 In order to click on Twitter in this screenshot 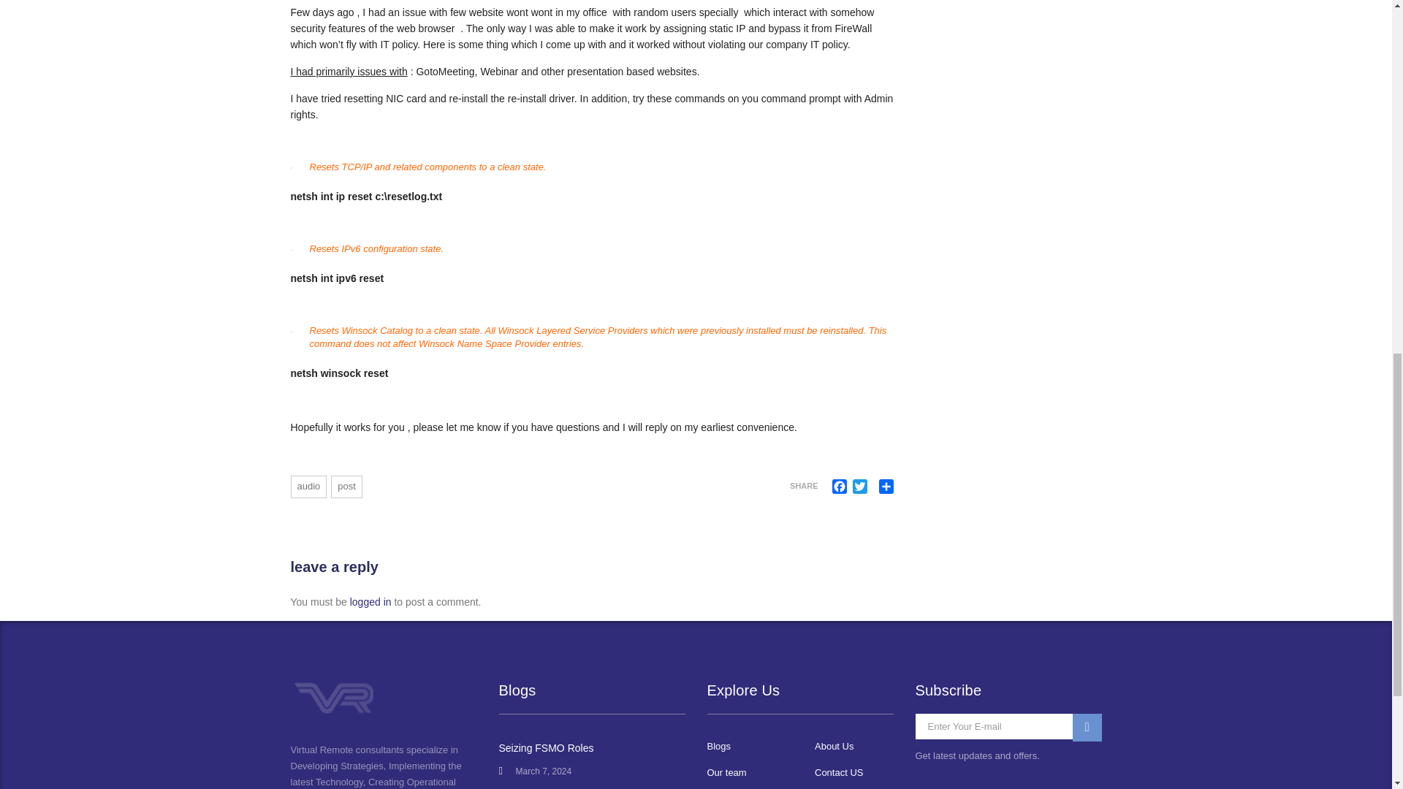, I will do `click(859, 487)`.